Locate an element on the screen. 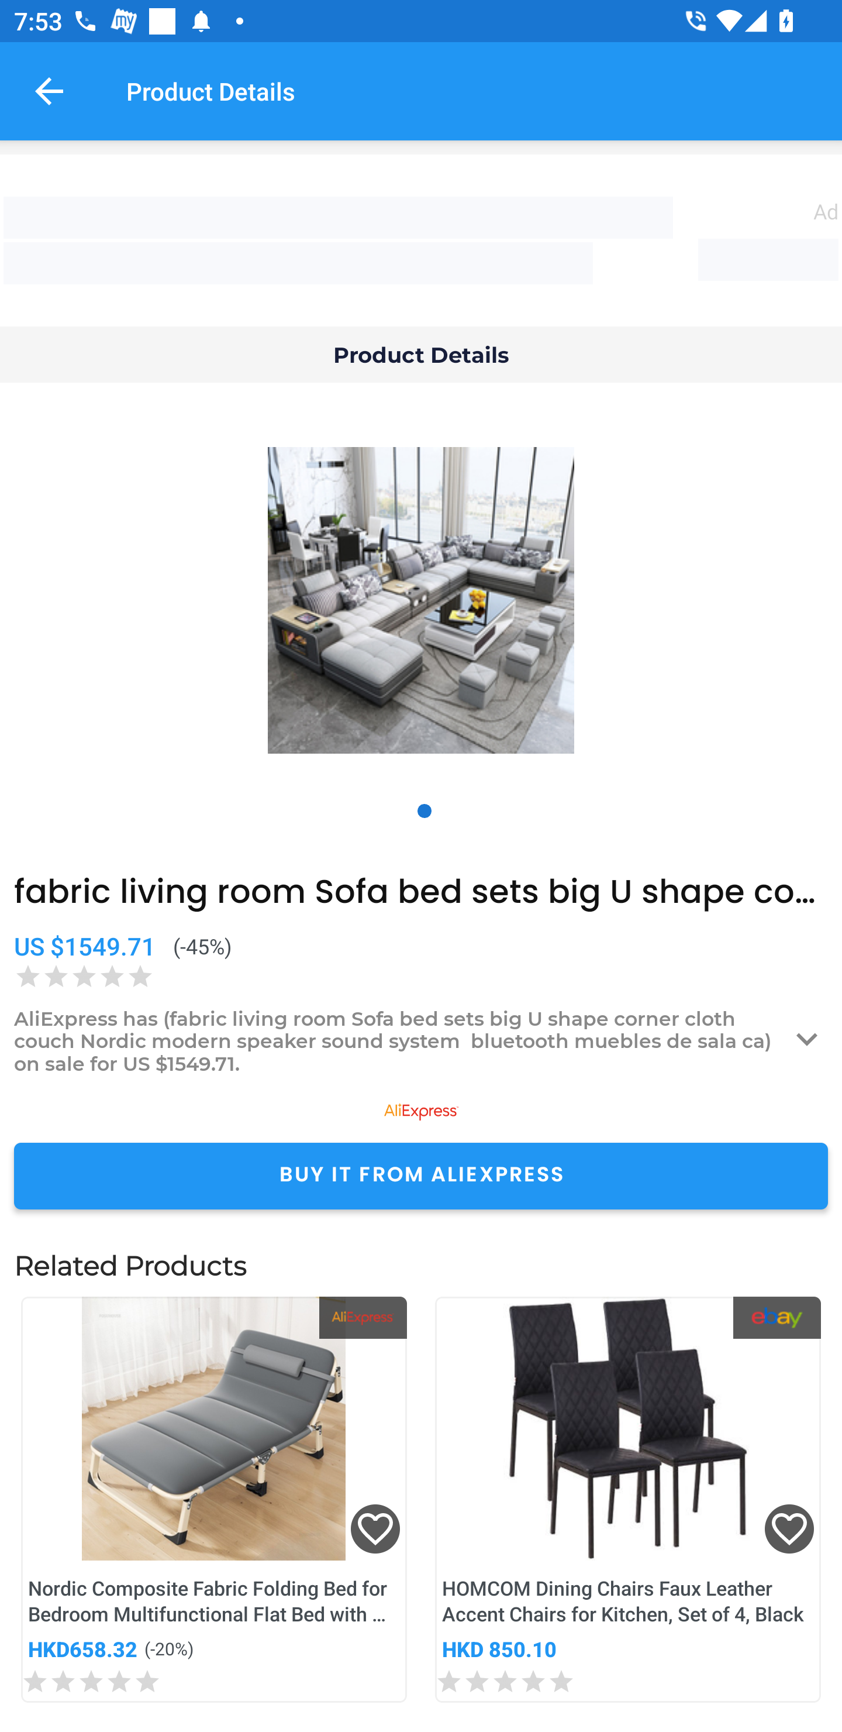  BUY IT FROM ALIEXPRESS is located at coordinates (421, 1176).